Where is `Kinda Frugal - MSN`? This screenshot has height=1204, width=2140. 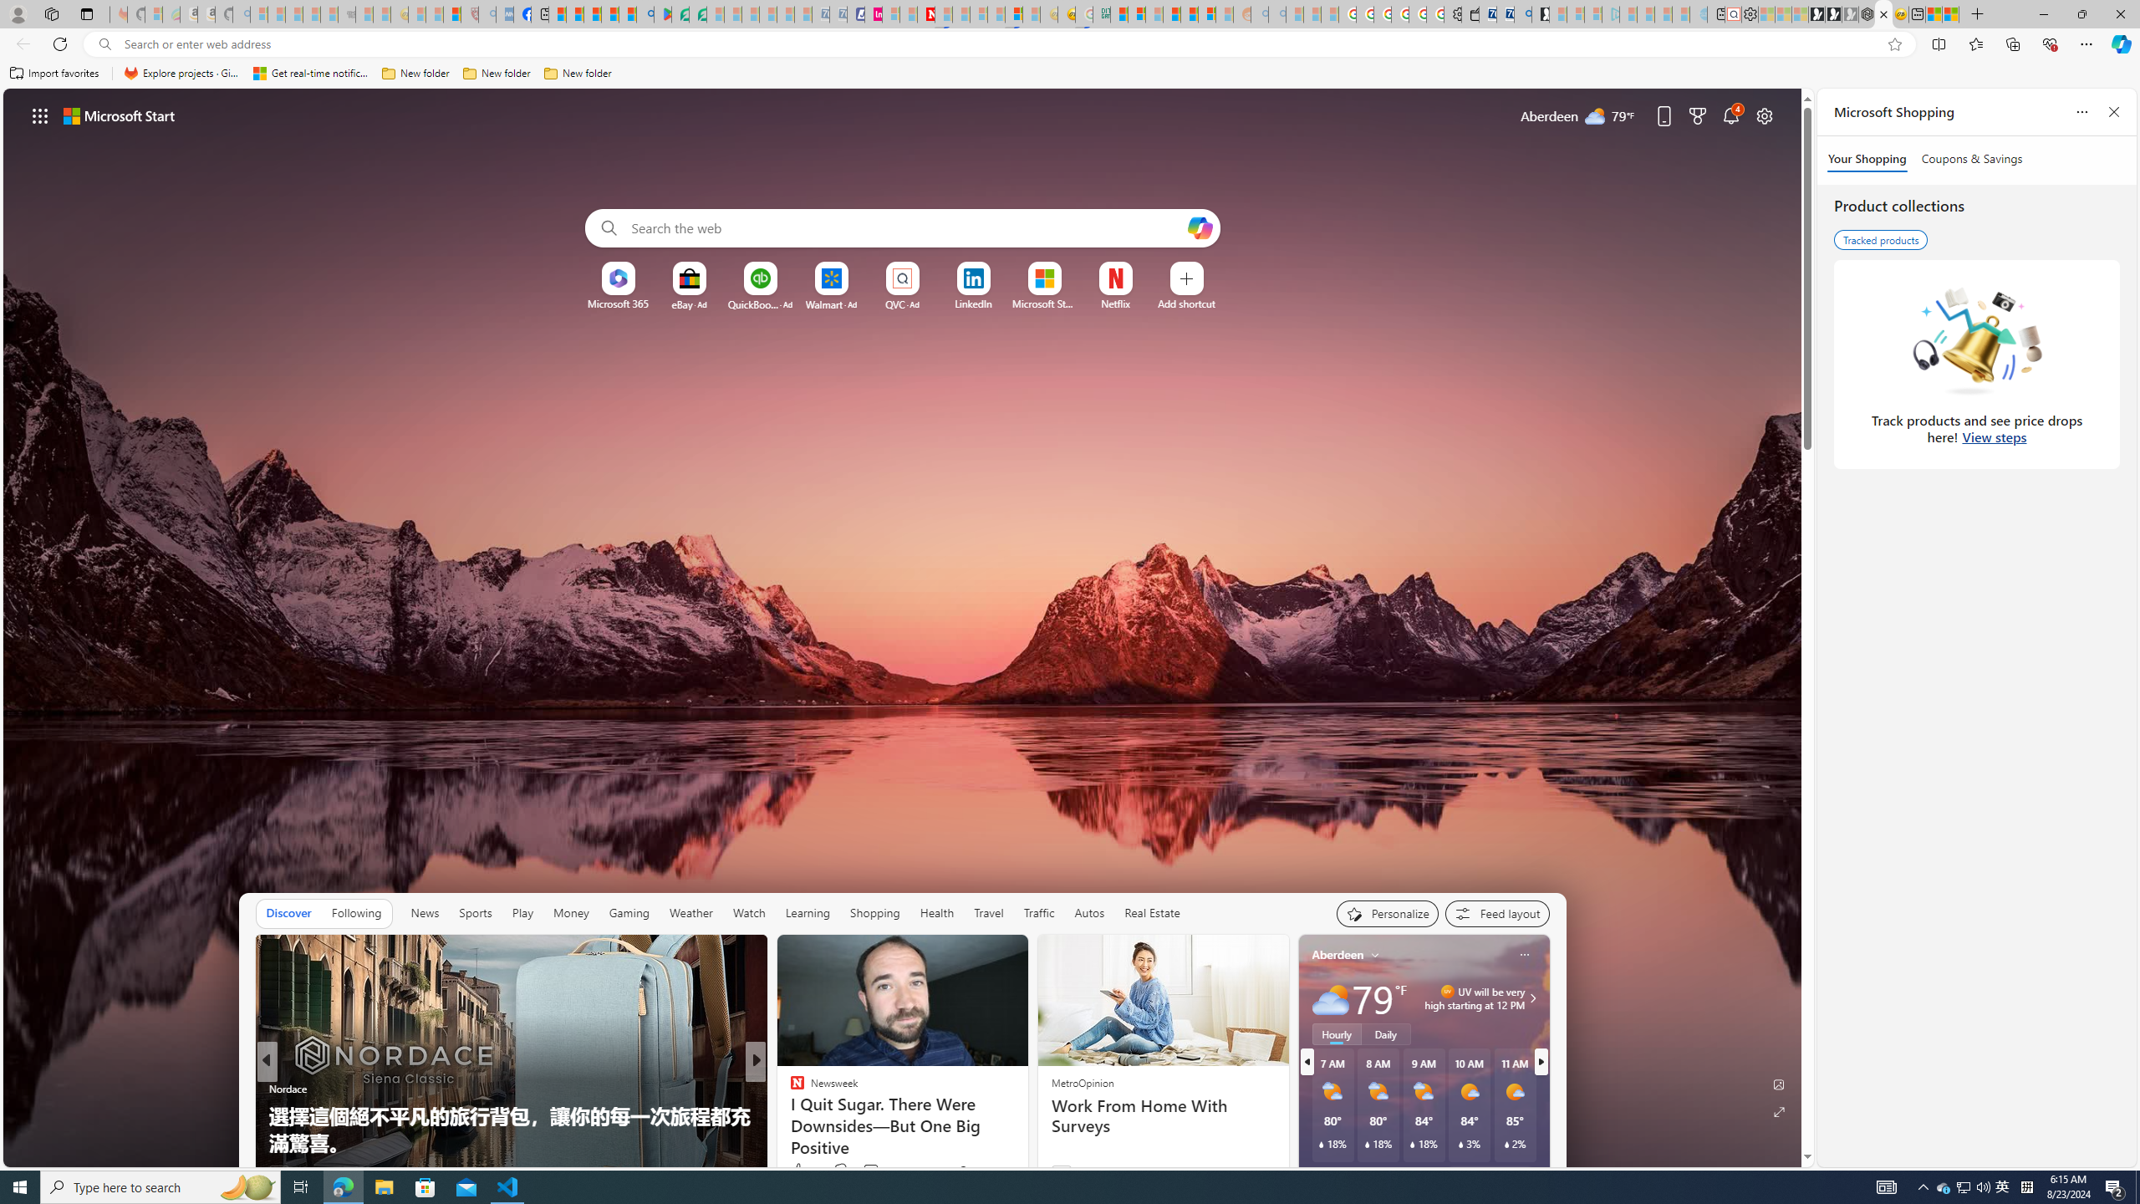
Kinda Frugal - MSN is located at coordinates (1189, 14).